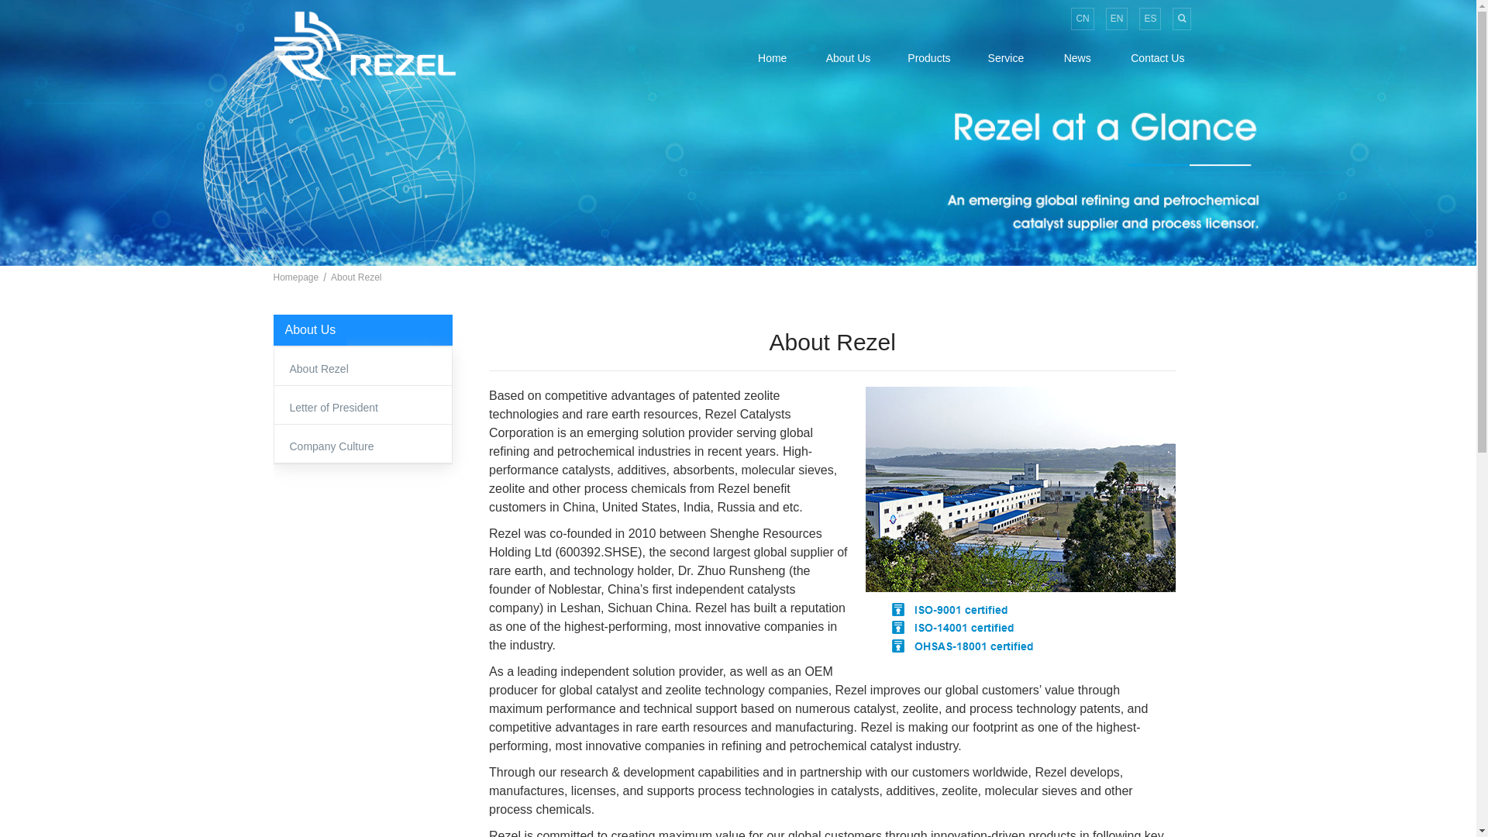 The image size is (1488, 837). I want to click on ES, so click(1150, 19).